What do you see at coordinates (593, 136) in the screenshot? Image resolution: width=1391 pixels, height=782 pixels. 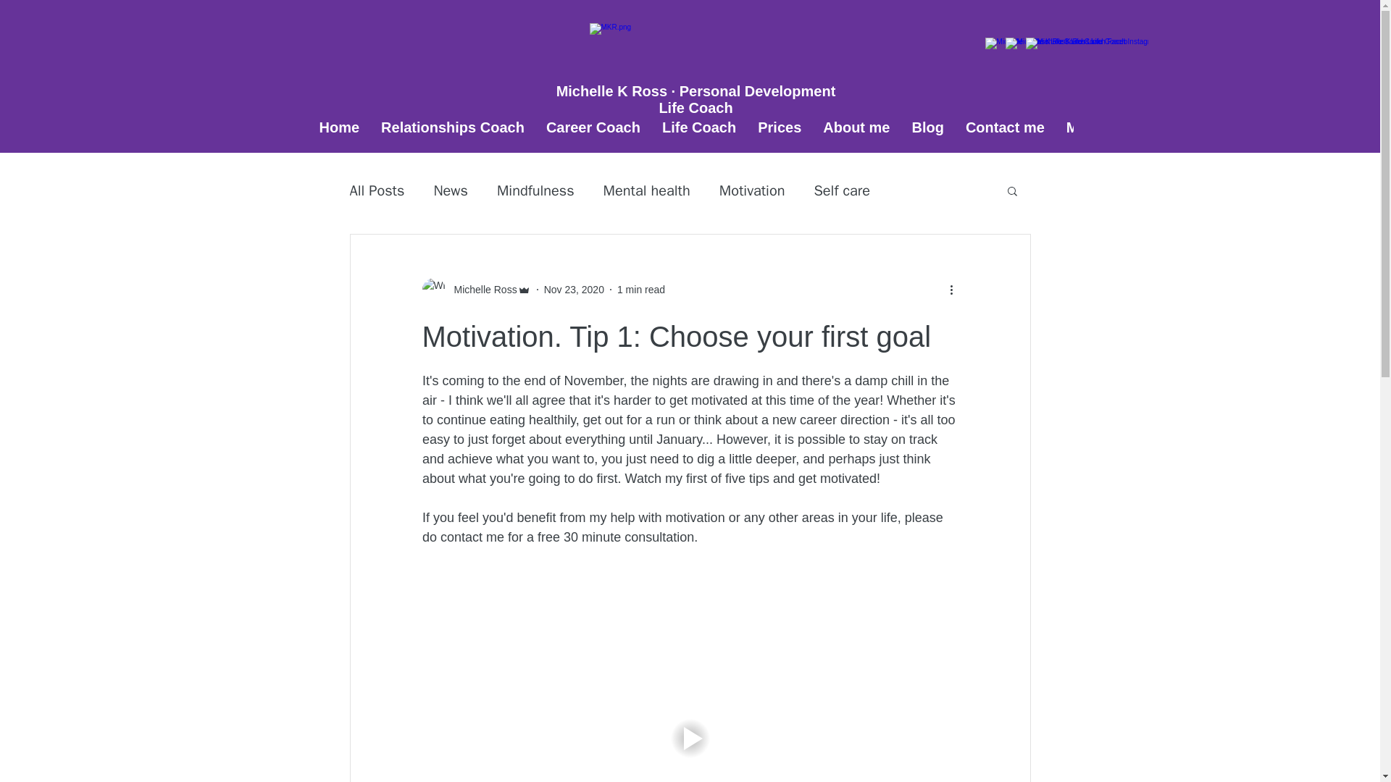 I see `Career Coach` at bounding box center [593, 136].